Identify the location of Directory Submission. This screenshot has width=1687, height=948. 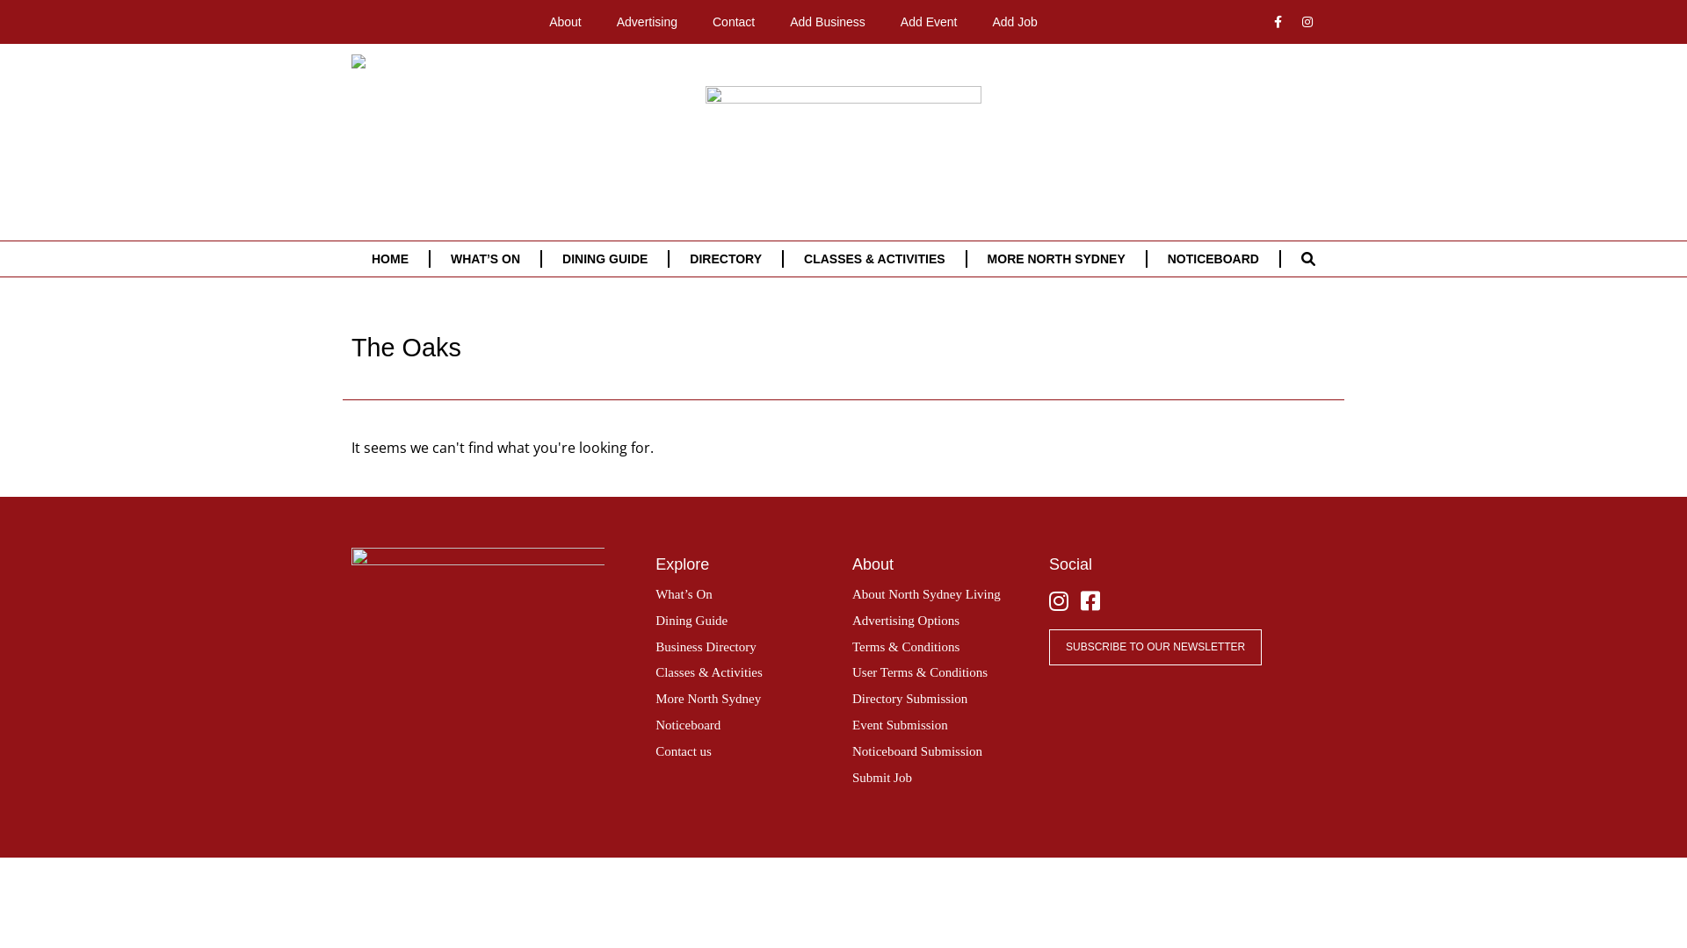
(910, 699).